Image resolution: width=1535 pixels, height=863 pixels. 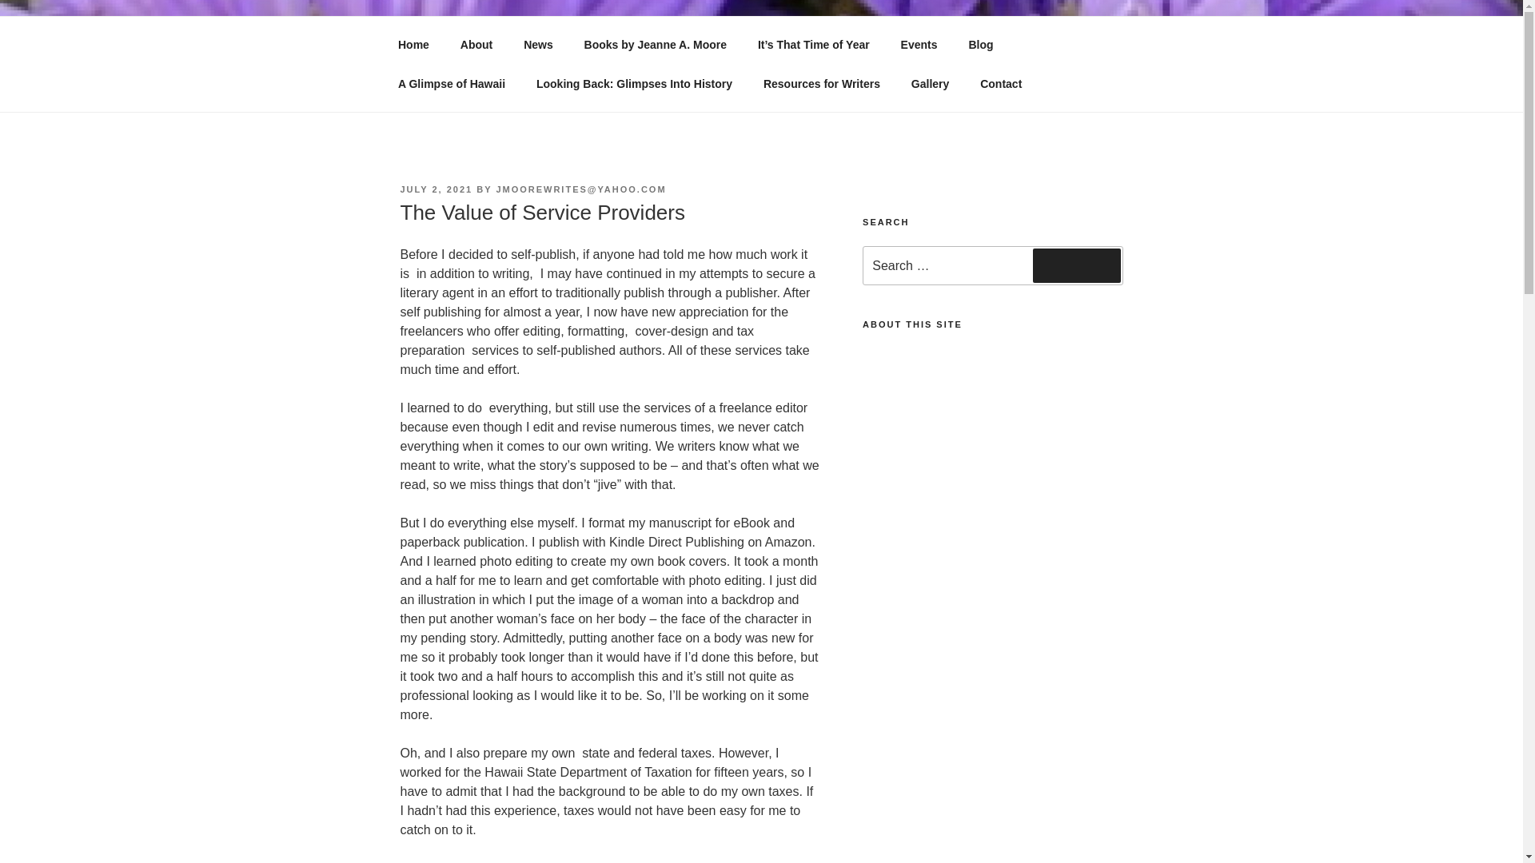 I want to click on About, so click(x=476, y=45).